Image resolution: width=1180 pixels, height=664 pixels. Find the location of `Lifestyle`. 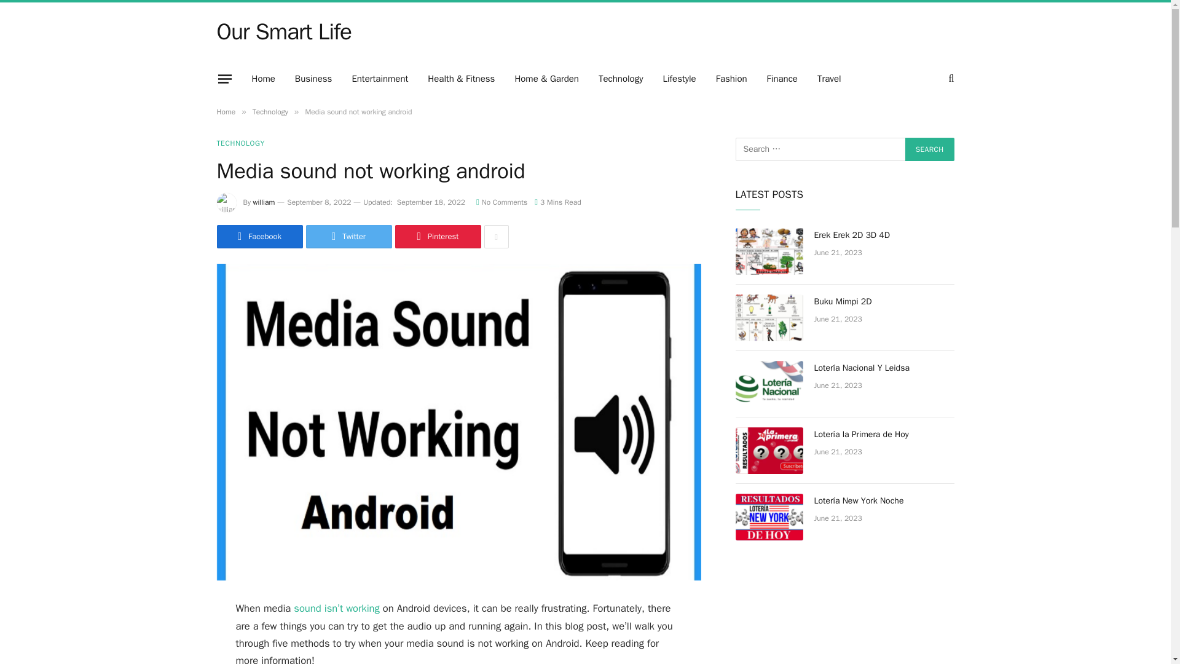

Lifestyle is located at coordinates (678, 79).